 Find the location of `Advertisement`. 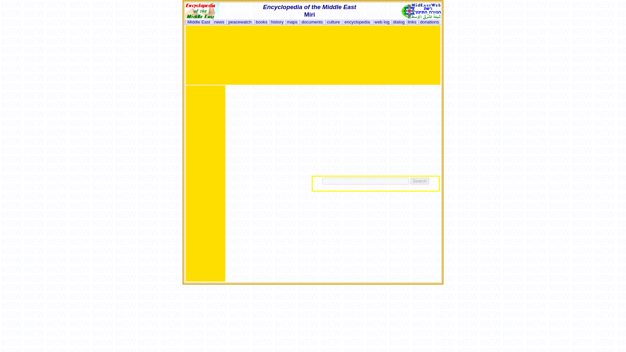

Advertisement is located at coordinates (305, 70).